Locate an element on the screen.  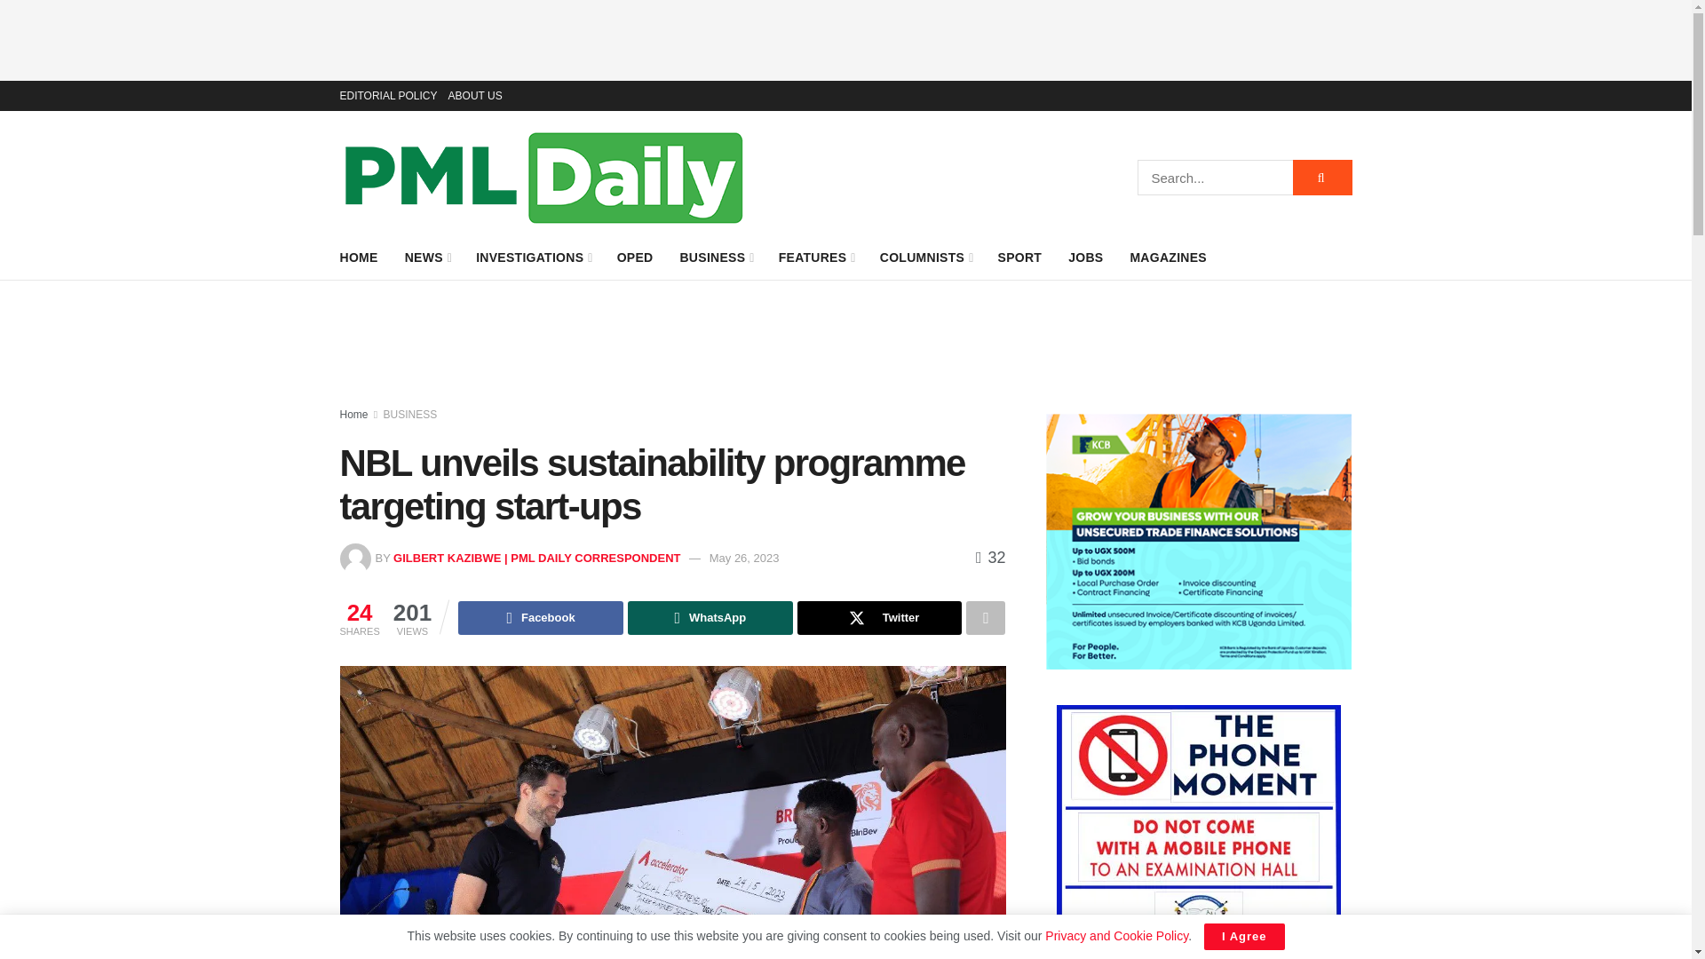
EDITORIAL POLICY is located at coordinates (387, 96).